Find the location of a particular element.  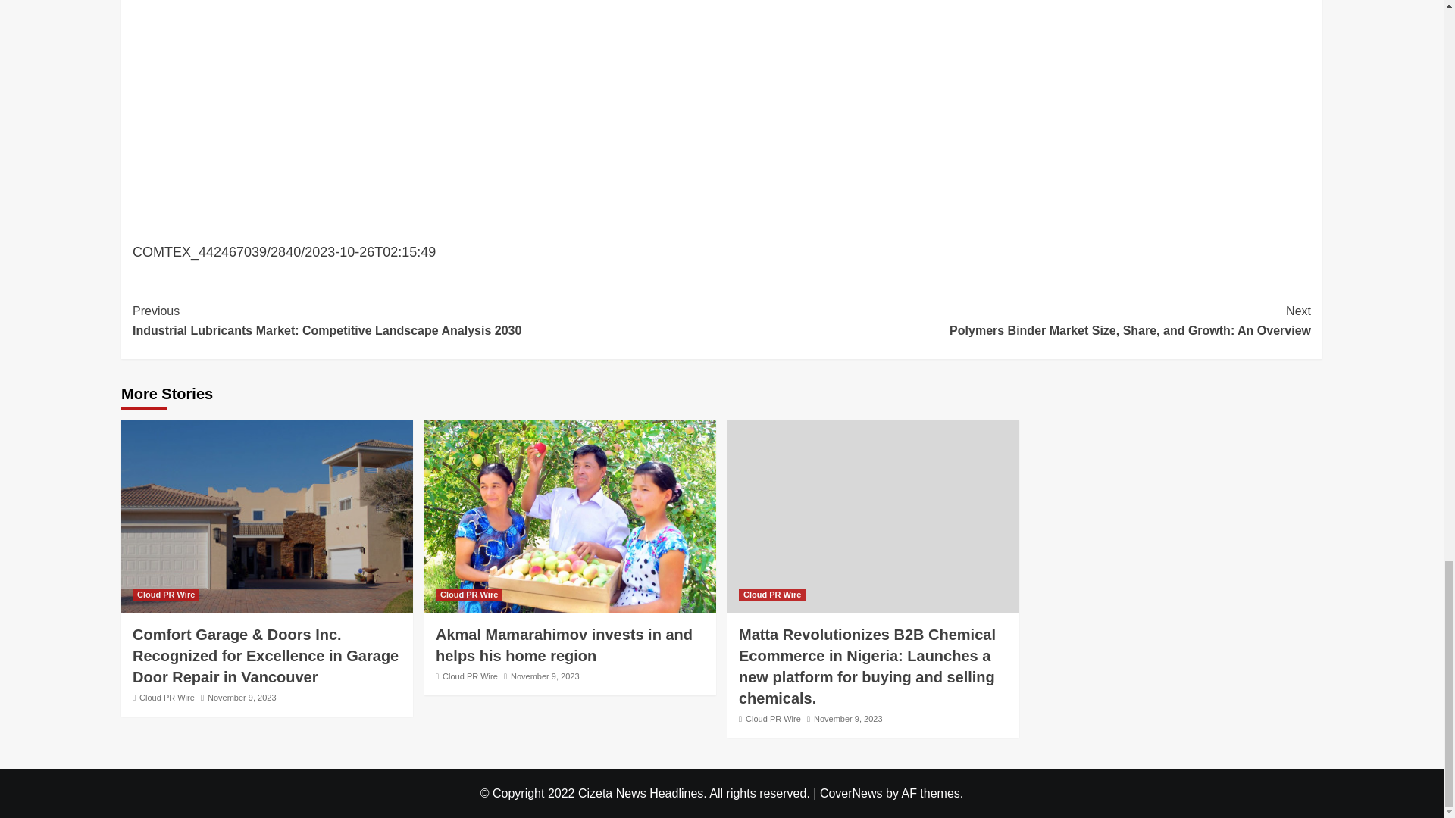

Cloud PR Wire is located at coordinates (165, 594).